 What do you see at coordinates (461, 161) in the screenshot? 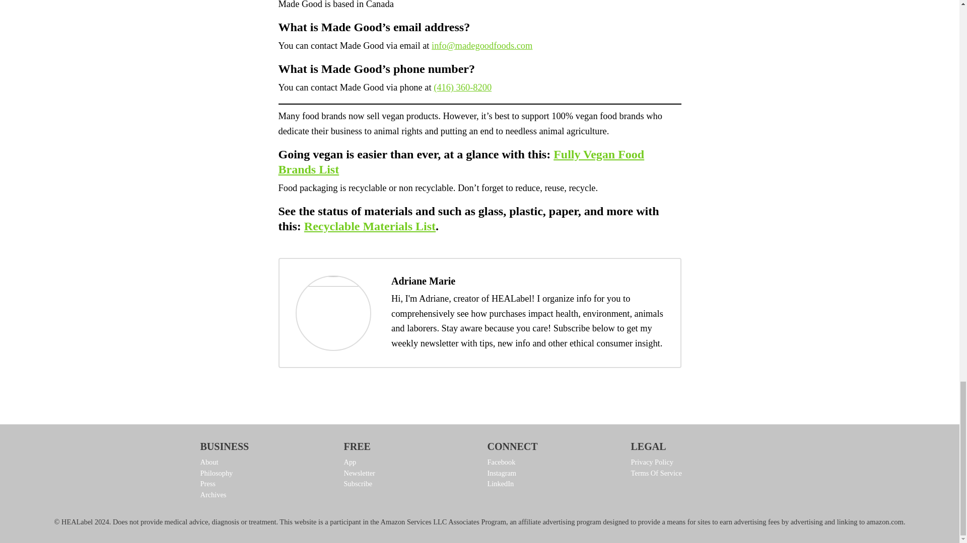
I see `Fully Vegan Food Brands List` at bounding box center [461, 161].